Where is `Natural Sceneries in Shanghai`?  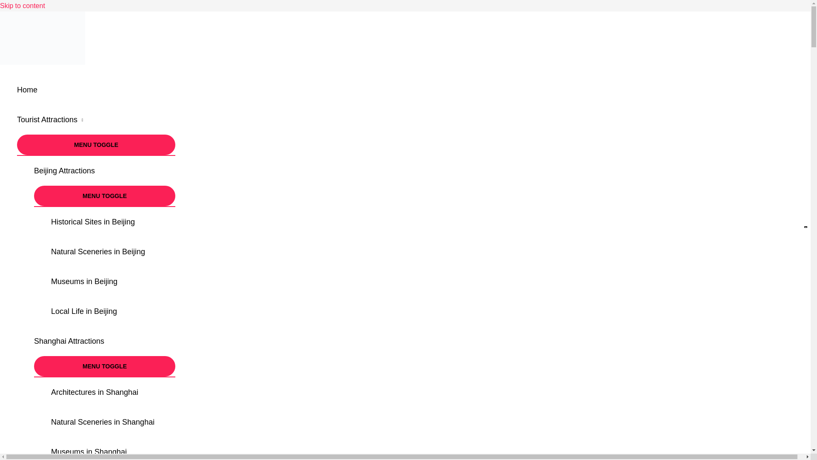
Natural Sceneries in Shanghai is located at coordinates (113, 422).